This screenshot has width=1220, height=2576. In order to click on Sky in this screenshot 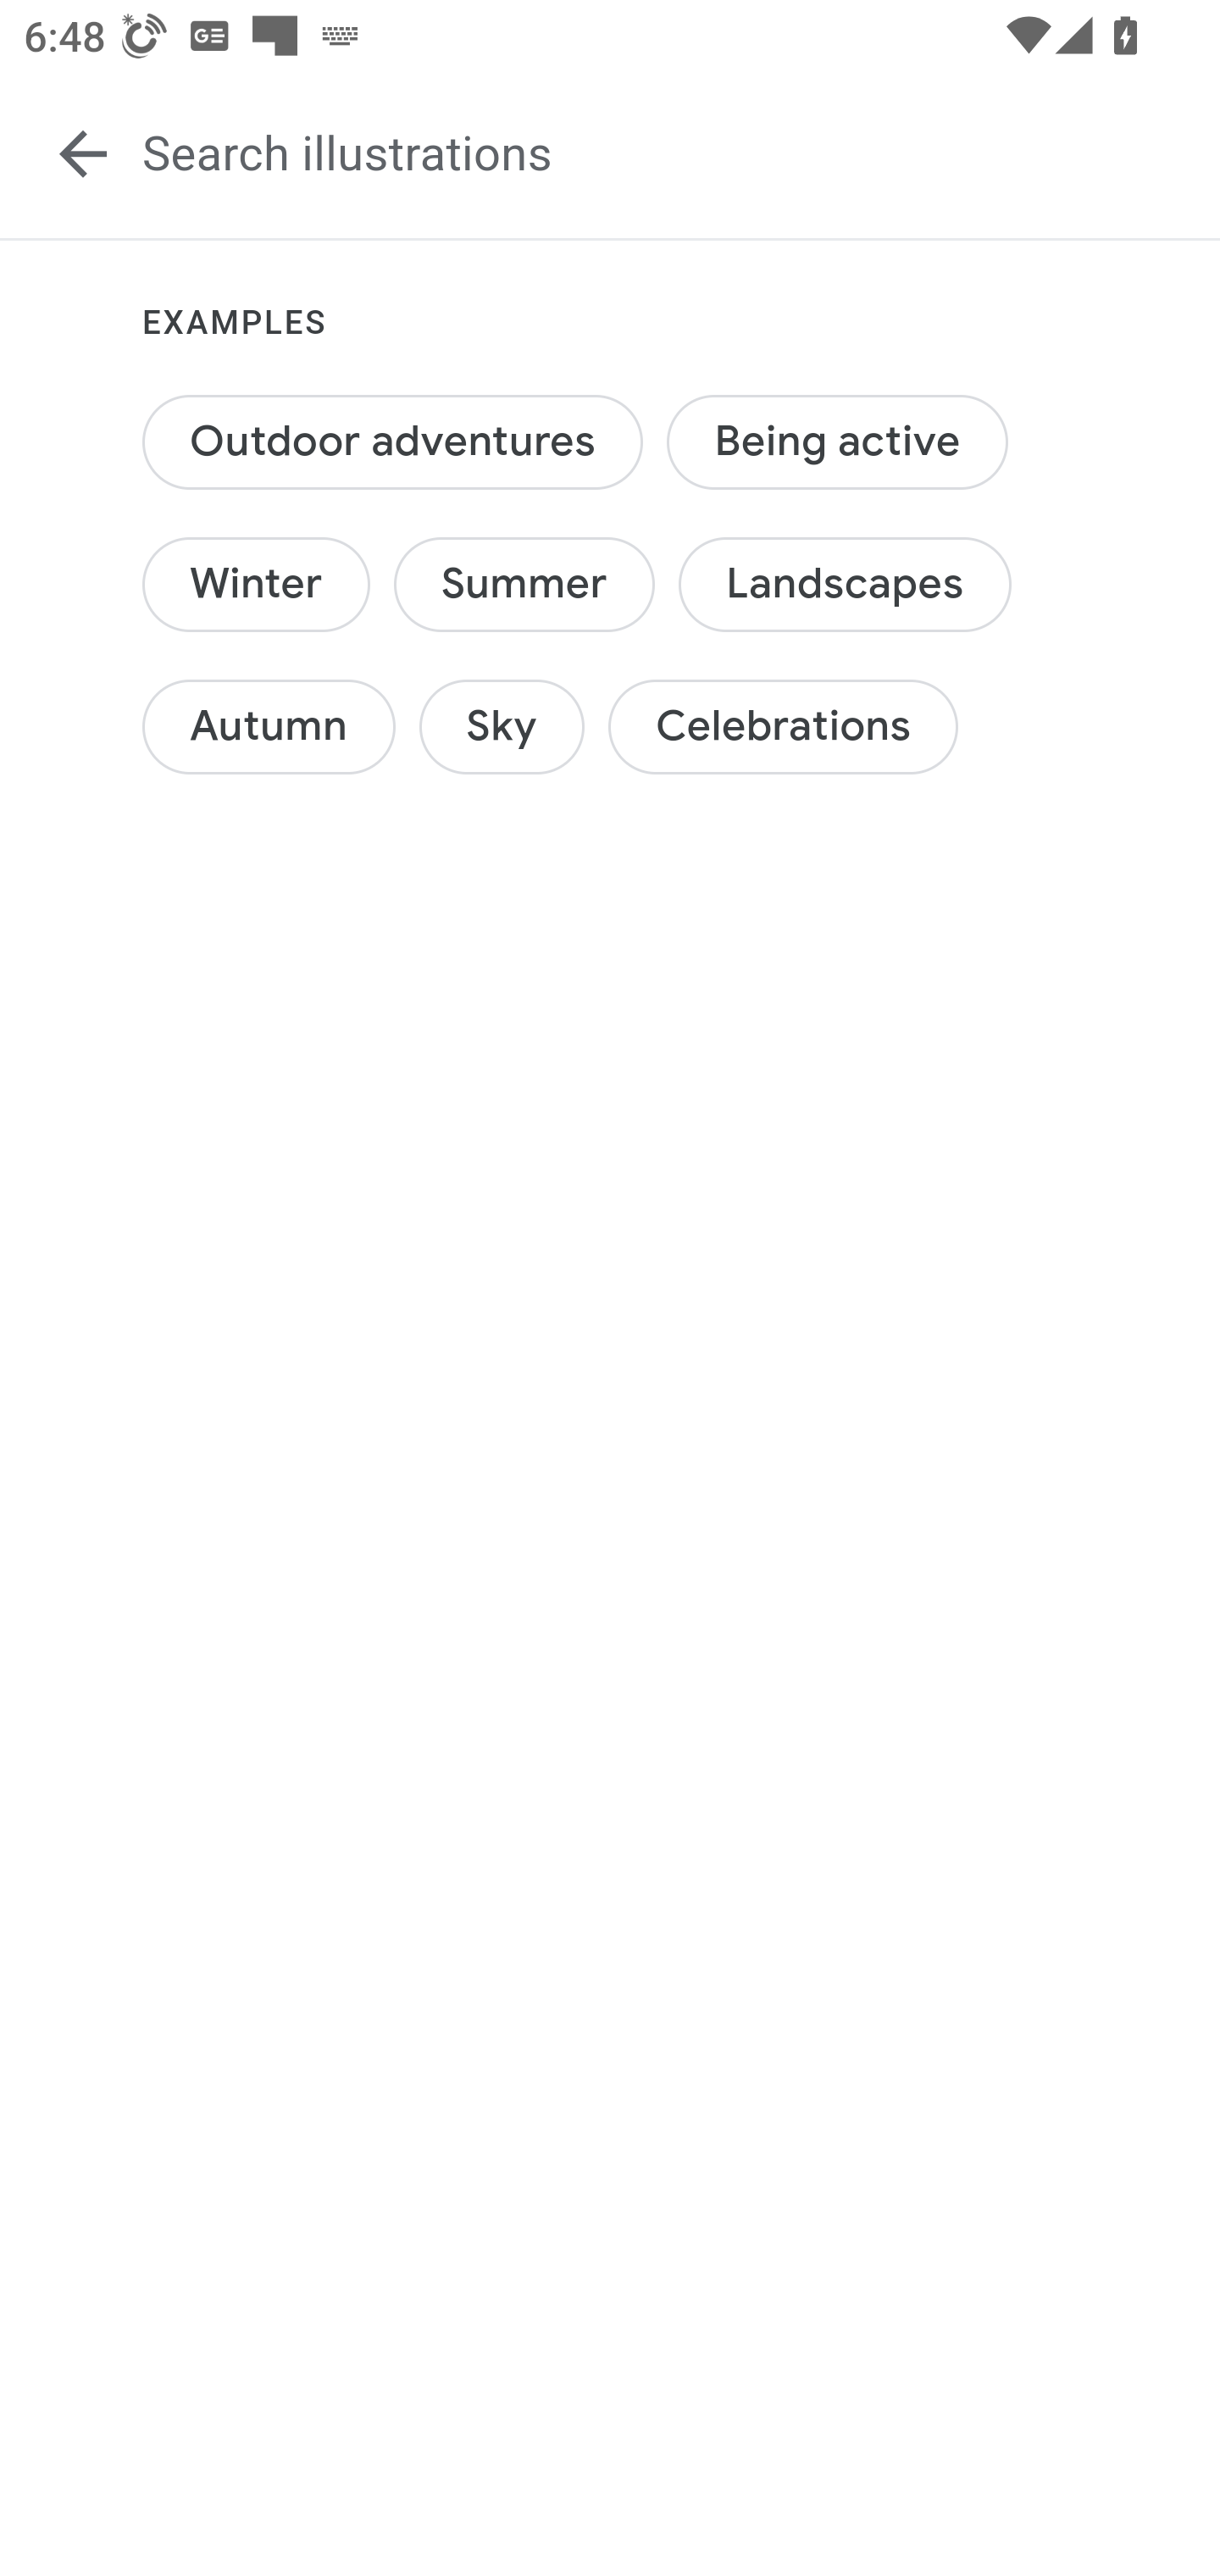, I will do `click(502, 726)`.